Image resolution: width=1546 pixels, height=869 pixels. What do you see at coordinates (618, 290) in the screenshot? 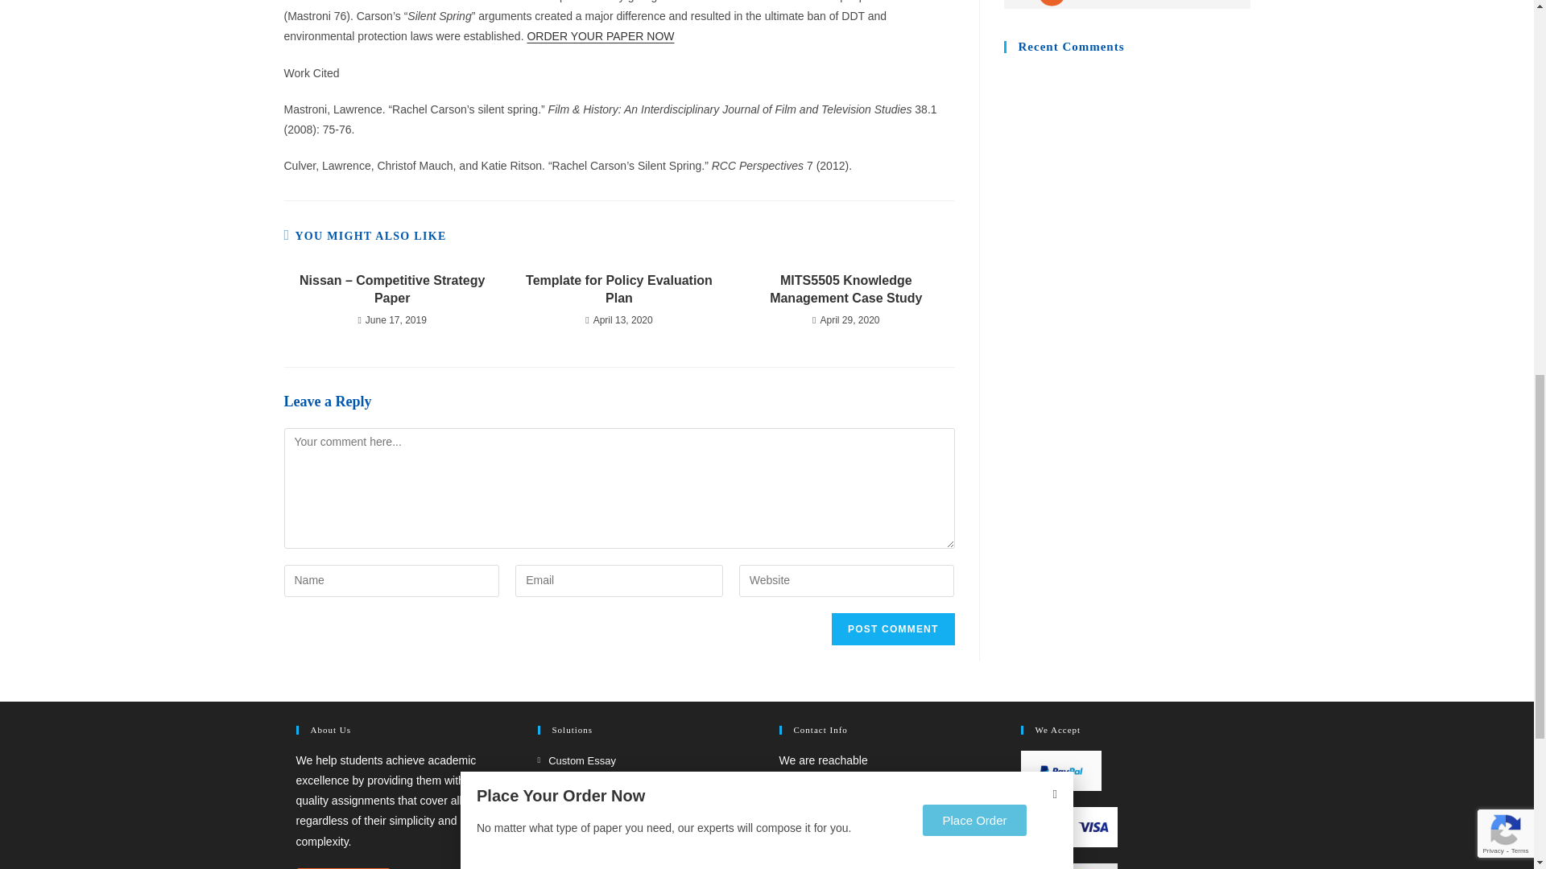
I see `Template for Policy Evaluation Plan` at bounding box center [618, 290].